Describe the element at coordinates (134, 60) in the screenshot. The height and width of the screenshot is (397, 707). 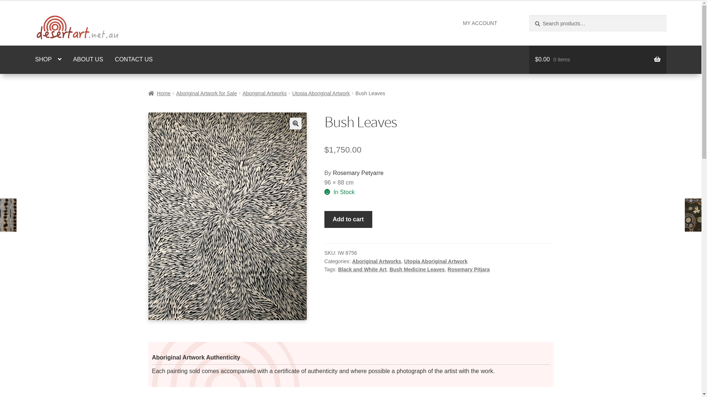
I see `CONTACT US` at that location.